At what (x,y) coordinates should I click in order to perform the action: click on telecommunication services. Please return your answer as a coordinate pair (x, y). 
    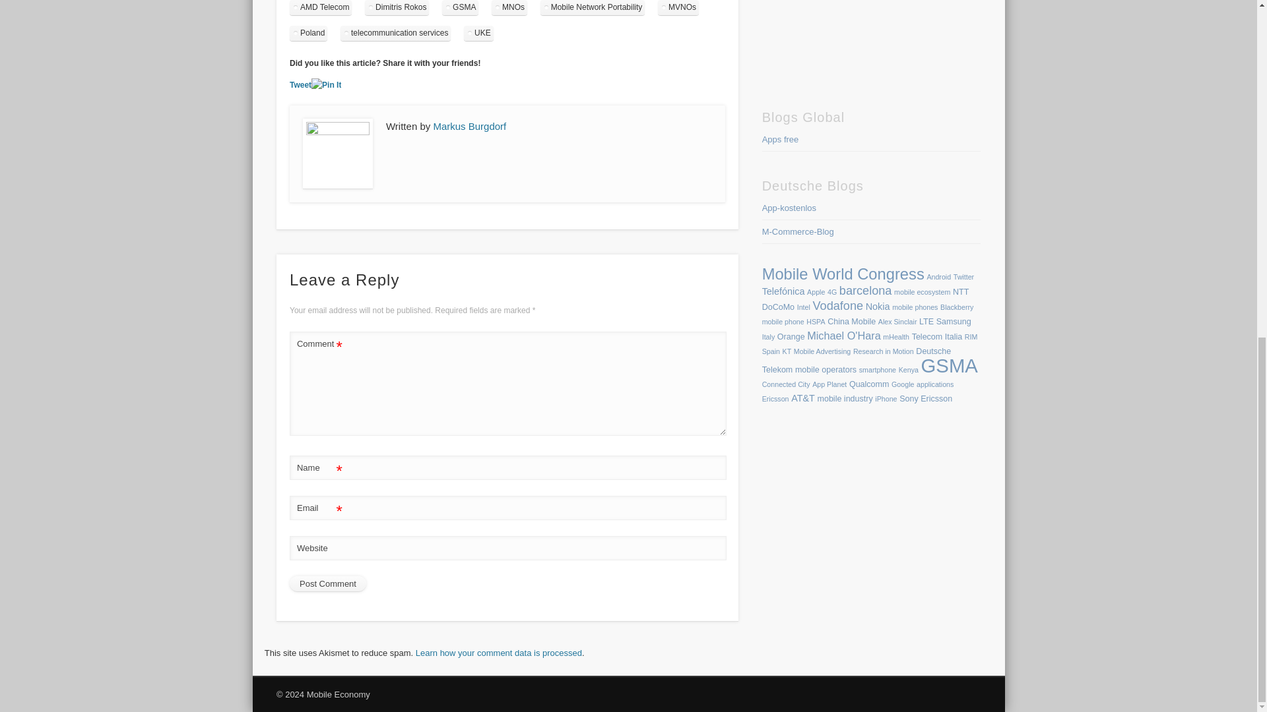
    Looking at the image, I should click on (396, 33).